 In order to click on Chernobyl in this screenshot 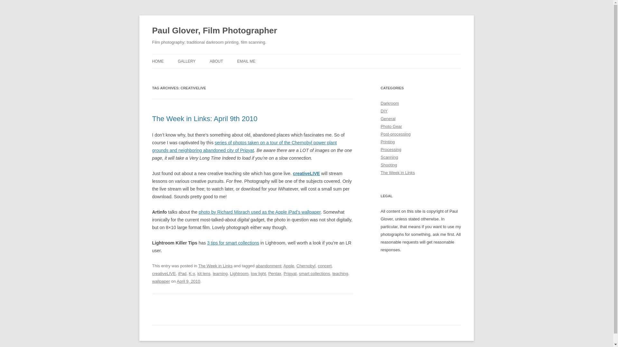, I will do `click(306, 265)`.